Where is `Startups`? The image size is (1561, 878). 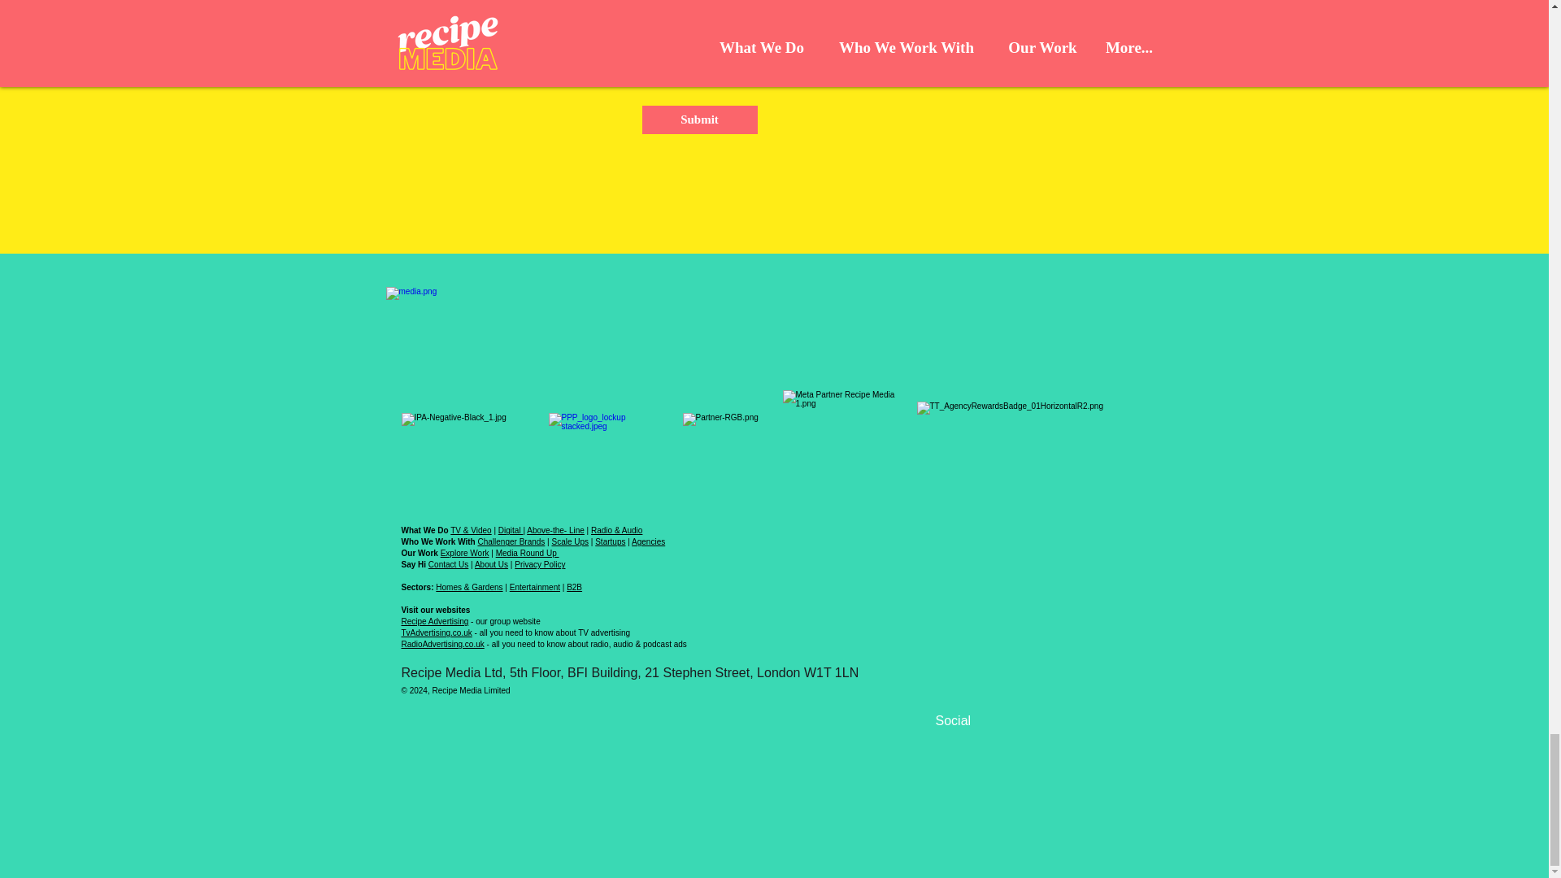 Startups is located at coordinates (610, 541).